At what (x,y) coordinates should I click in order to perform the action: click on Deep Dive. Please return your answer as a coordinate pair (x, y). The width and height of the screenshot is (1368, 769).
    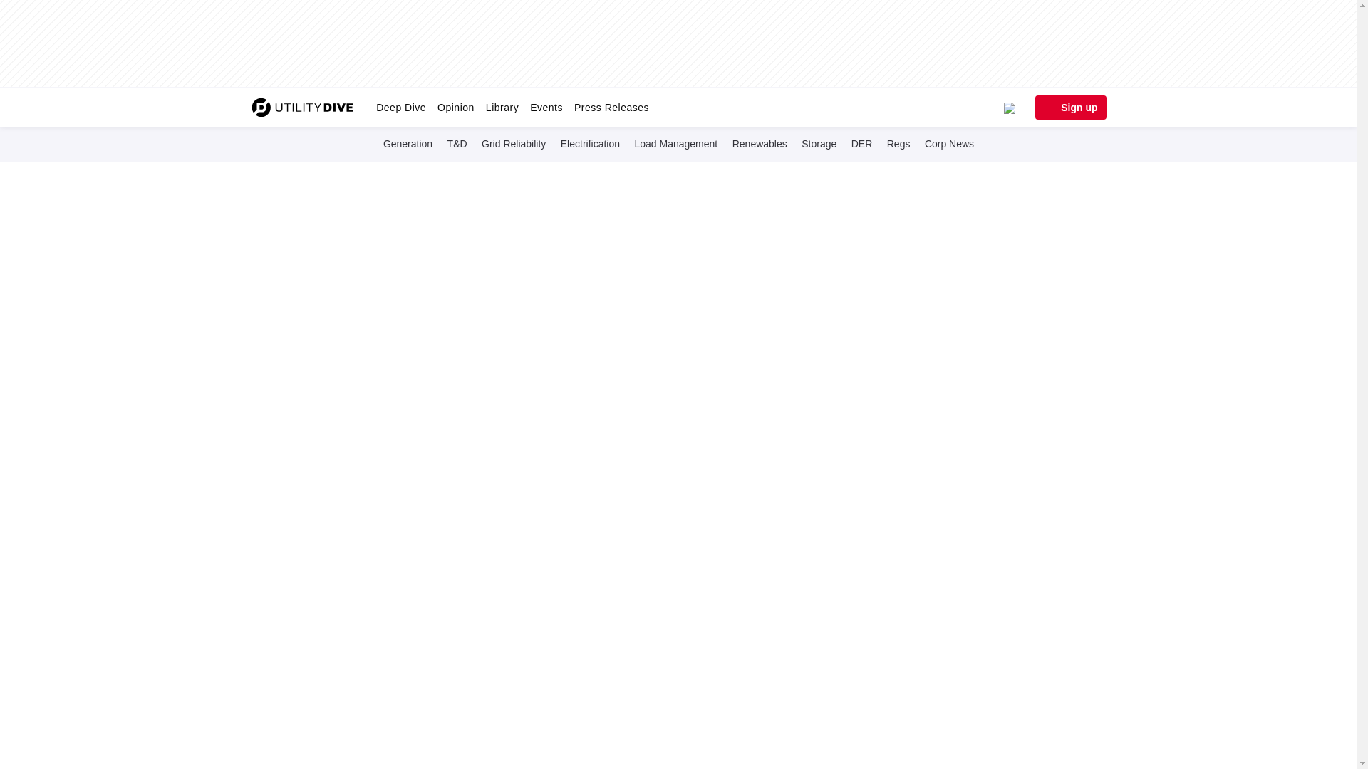
    Looking at the image, I should click on (401, 107).